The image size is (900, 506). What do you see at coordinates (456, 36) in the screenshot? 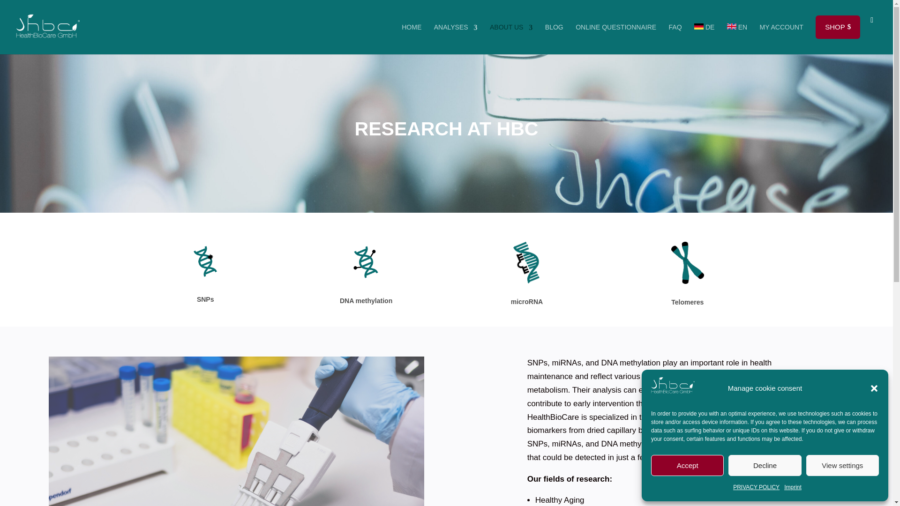
I see `ANALYSES` at bounding box center [456, 36].